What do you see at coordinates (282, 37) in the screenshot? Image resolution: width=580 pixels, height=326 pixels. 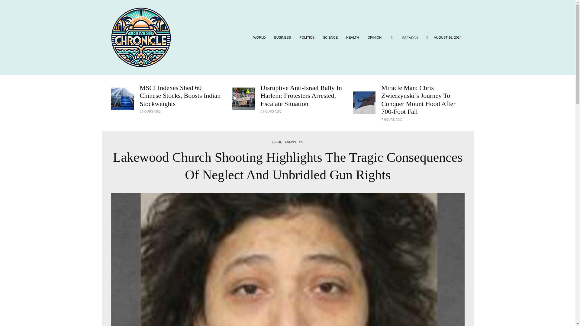 I see `BUSINESS` at bounding box center [282, 37].